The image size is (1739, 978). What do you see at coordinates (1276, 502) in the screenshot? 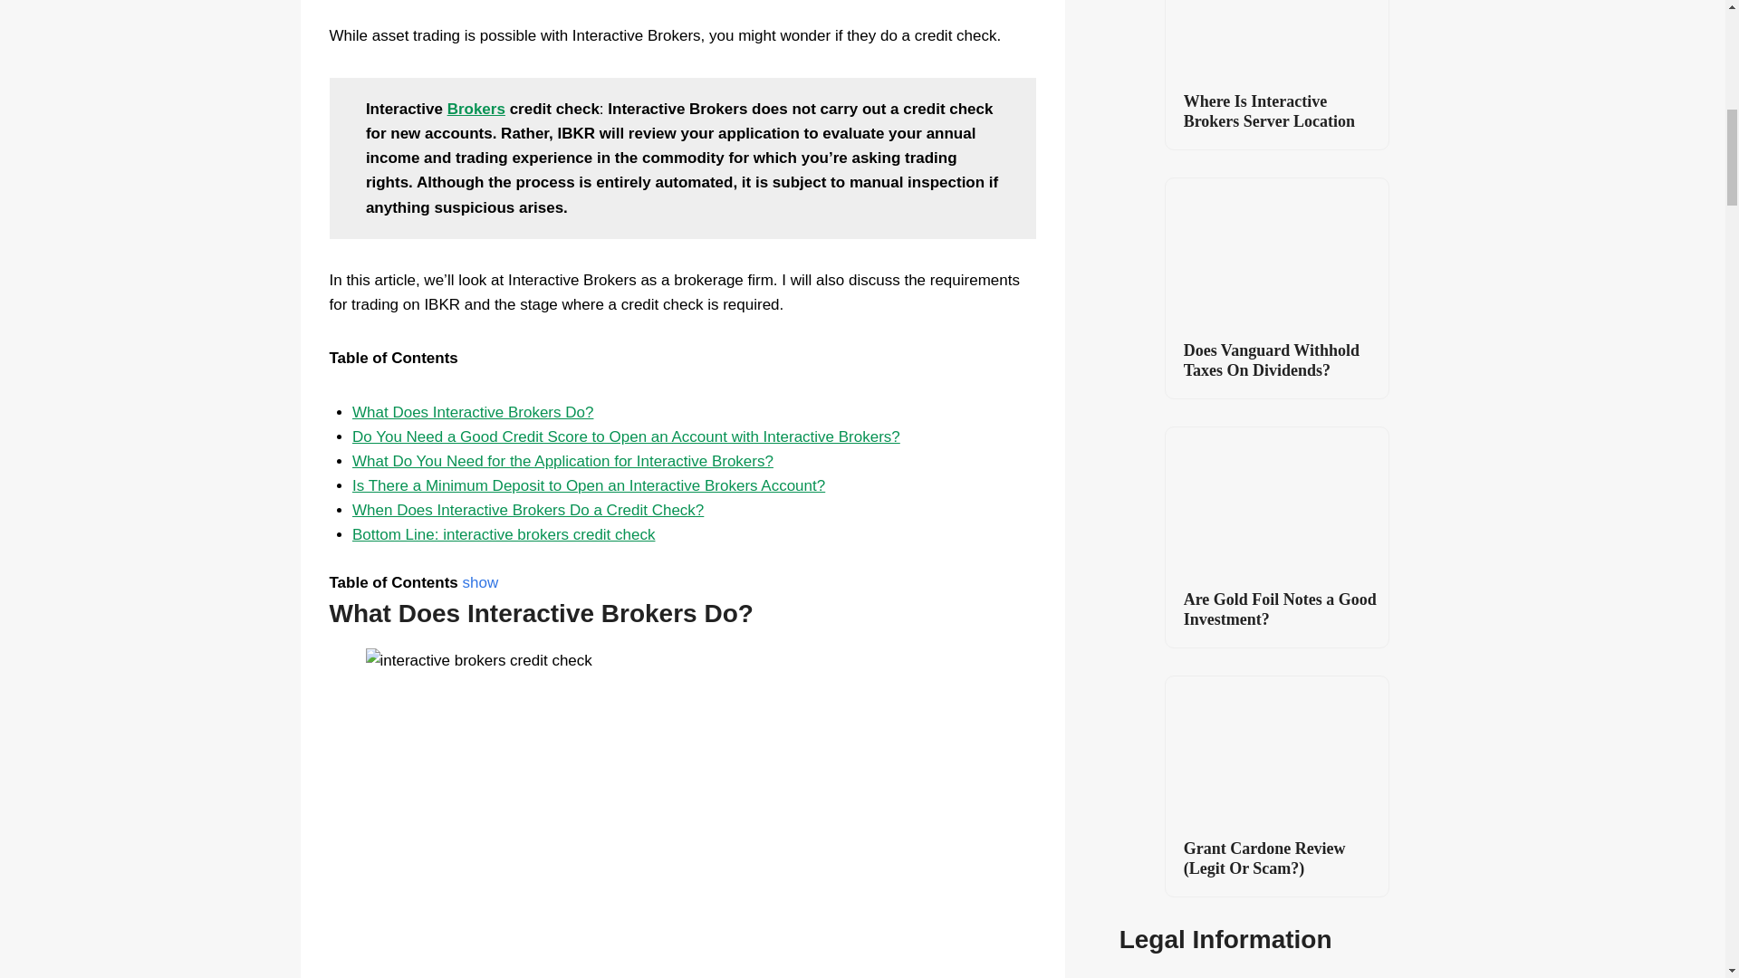
I see `Are Gold Foil Notes a Good Investment? 12` at bounding box center [1276, 502].